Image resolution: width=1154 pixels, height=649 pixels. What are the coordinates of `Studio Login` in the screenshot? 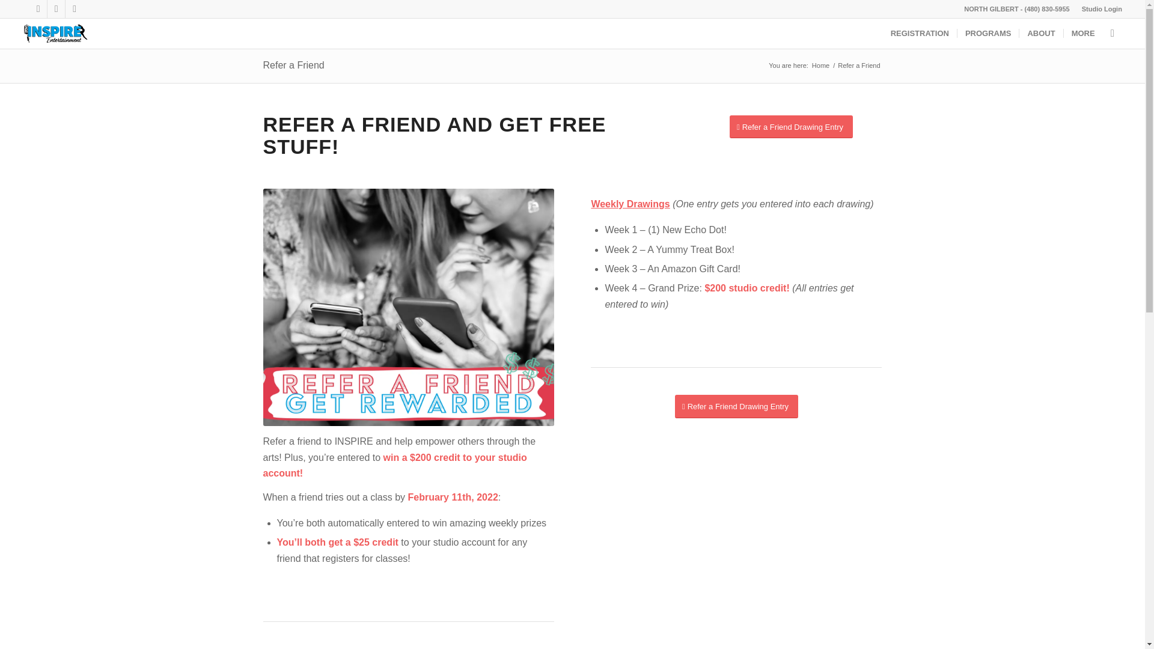 It's located at (1102, 9).